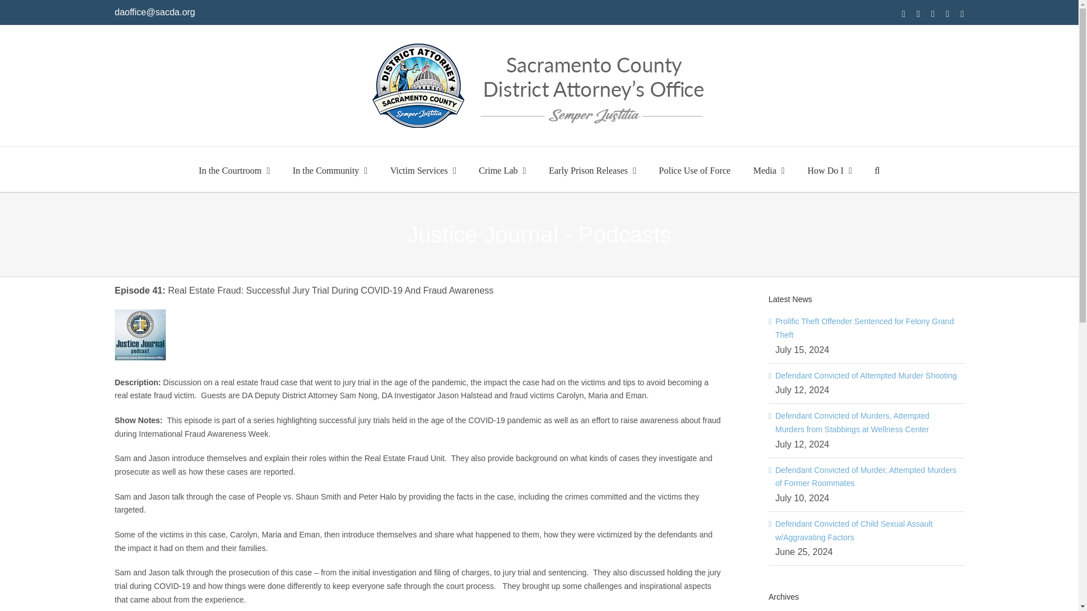 This screenshot has width=1087, height=611. I want to click on In the Courtroom, so click(234, 169).